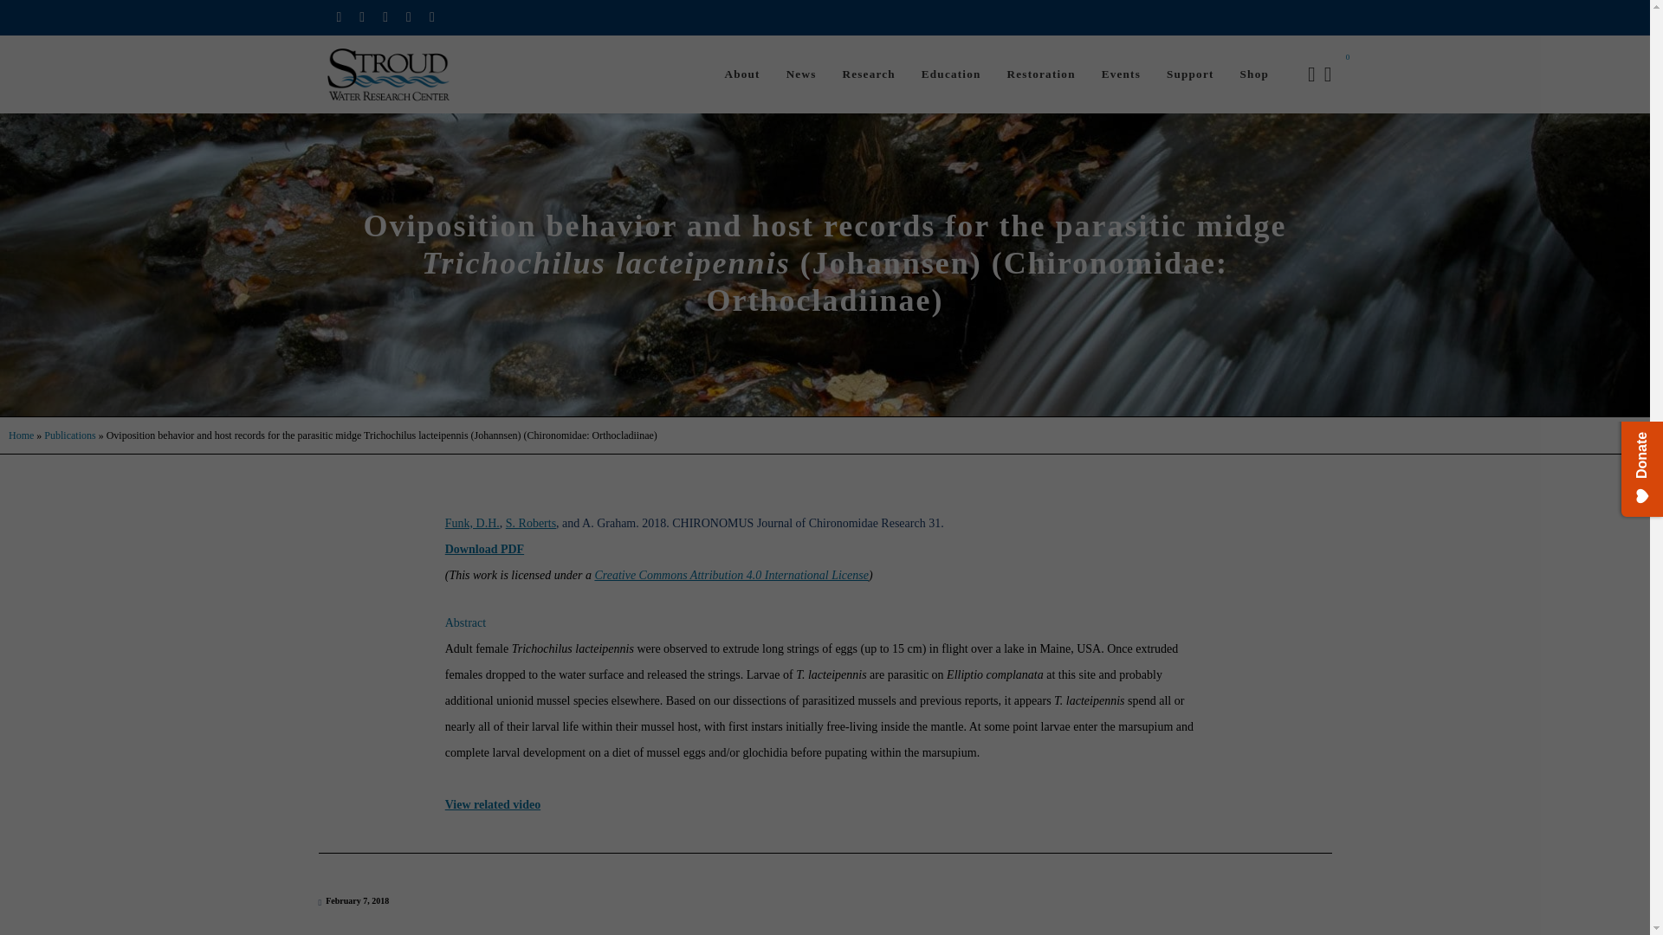 This screenshot has width=1663, height=935. What do you see at coordinates (473, 523) in the screenshot?
I see `Funk, D.H.` at bounding box center [473, 523].